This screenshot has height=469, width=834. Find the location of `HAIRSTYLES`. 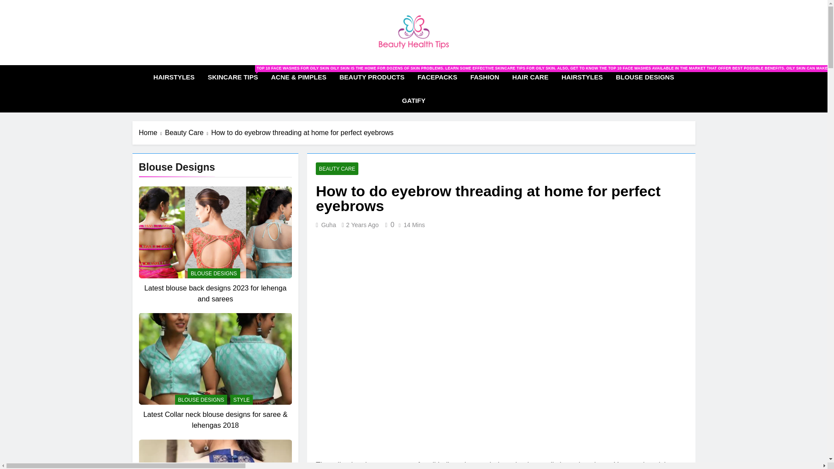

HAIRSTYLES is located at coordinates (174, 77).